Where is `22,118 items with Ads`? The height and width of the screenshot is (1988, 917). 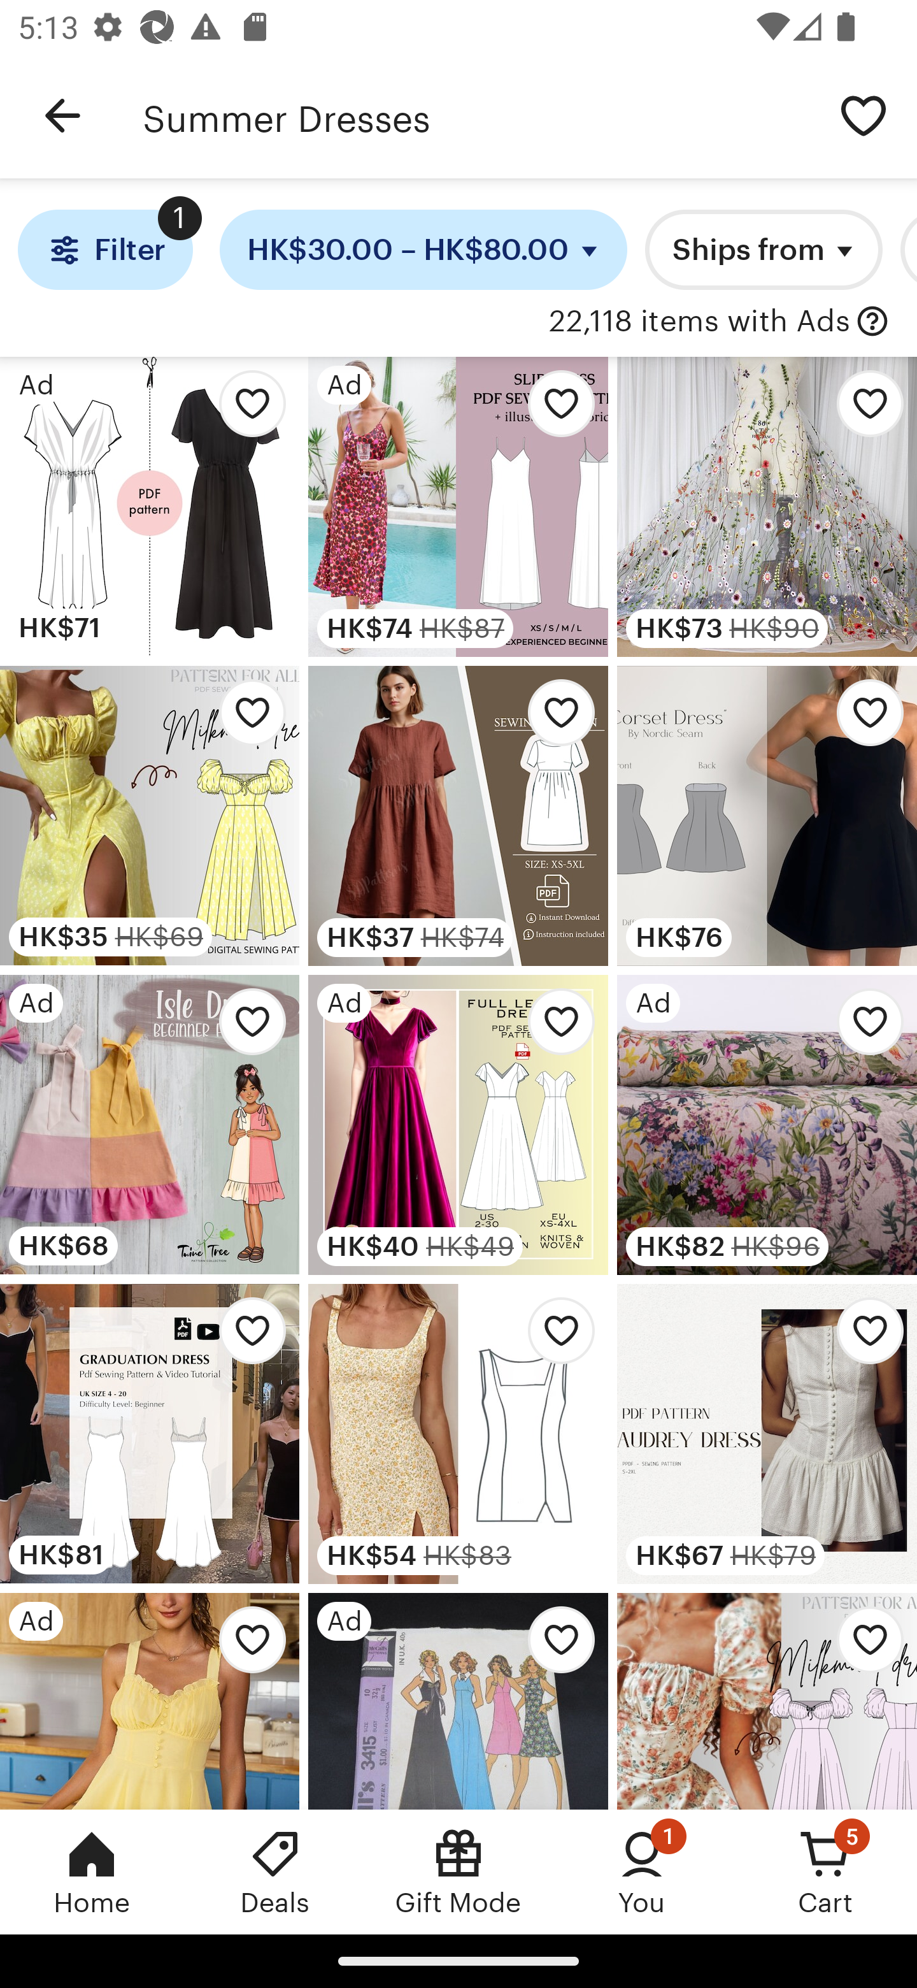 22,118 items with Ads is located at coordinates (699, 322).